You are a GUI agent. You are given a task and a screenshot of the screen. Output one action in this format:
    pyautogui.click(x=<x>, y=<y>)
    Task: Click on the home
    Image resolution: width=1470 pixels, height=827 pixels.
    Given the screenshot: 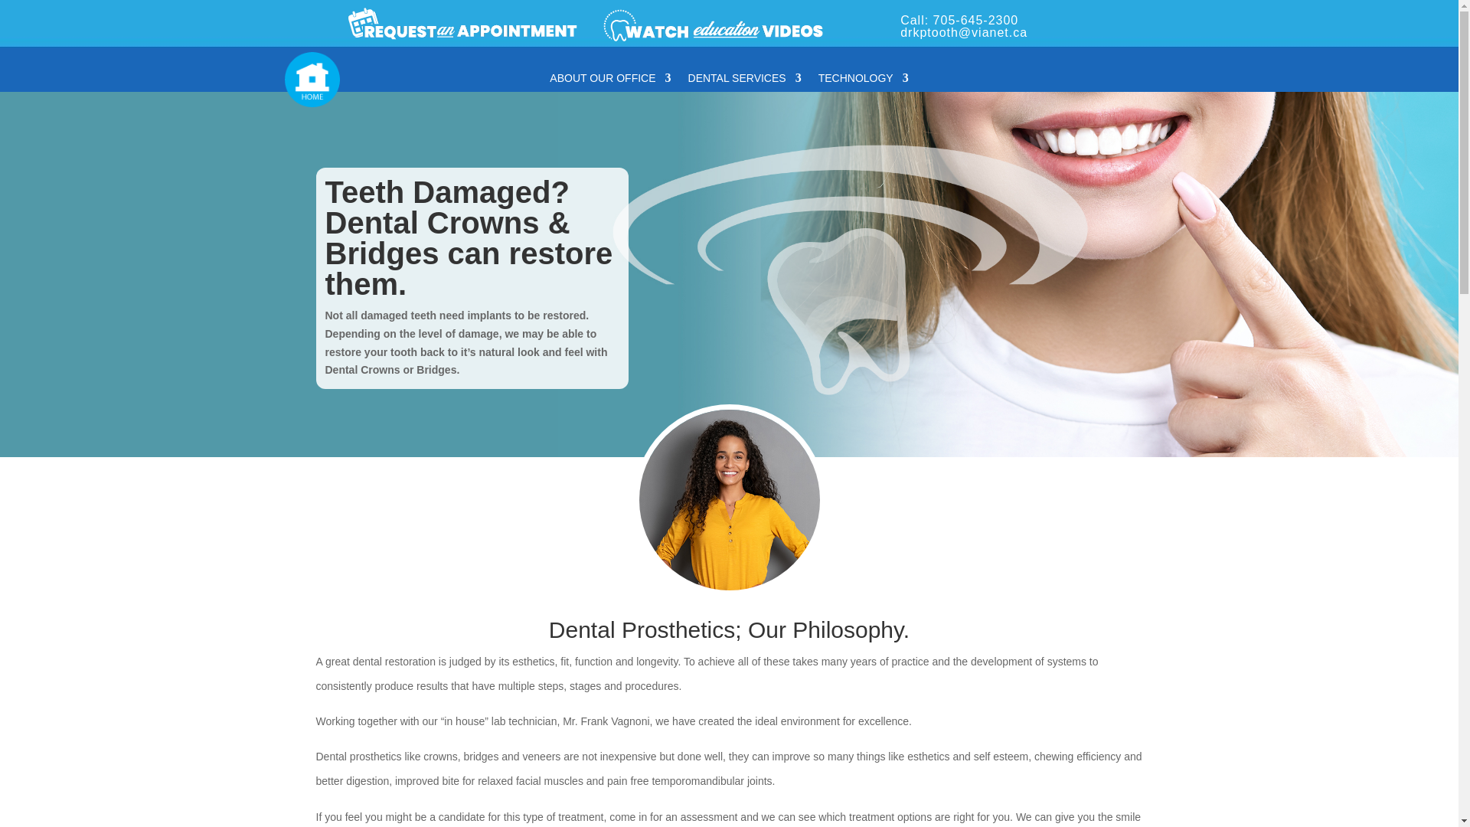 What is the action you would take?
    pyautogui.click(x=311, y=80)
    